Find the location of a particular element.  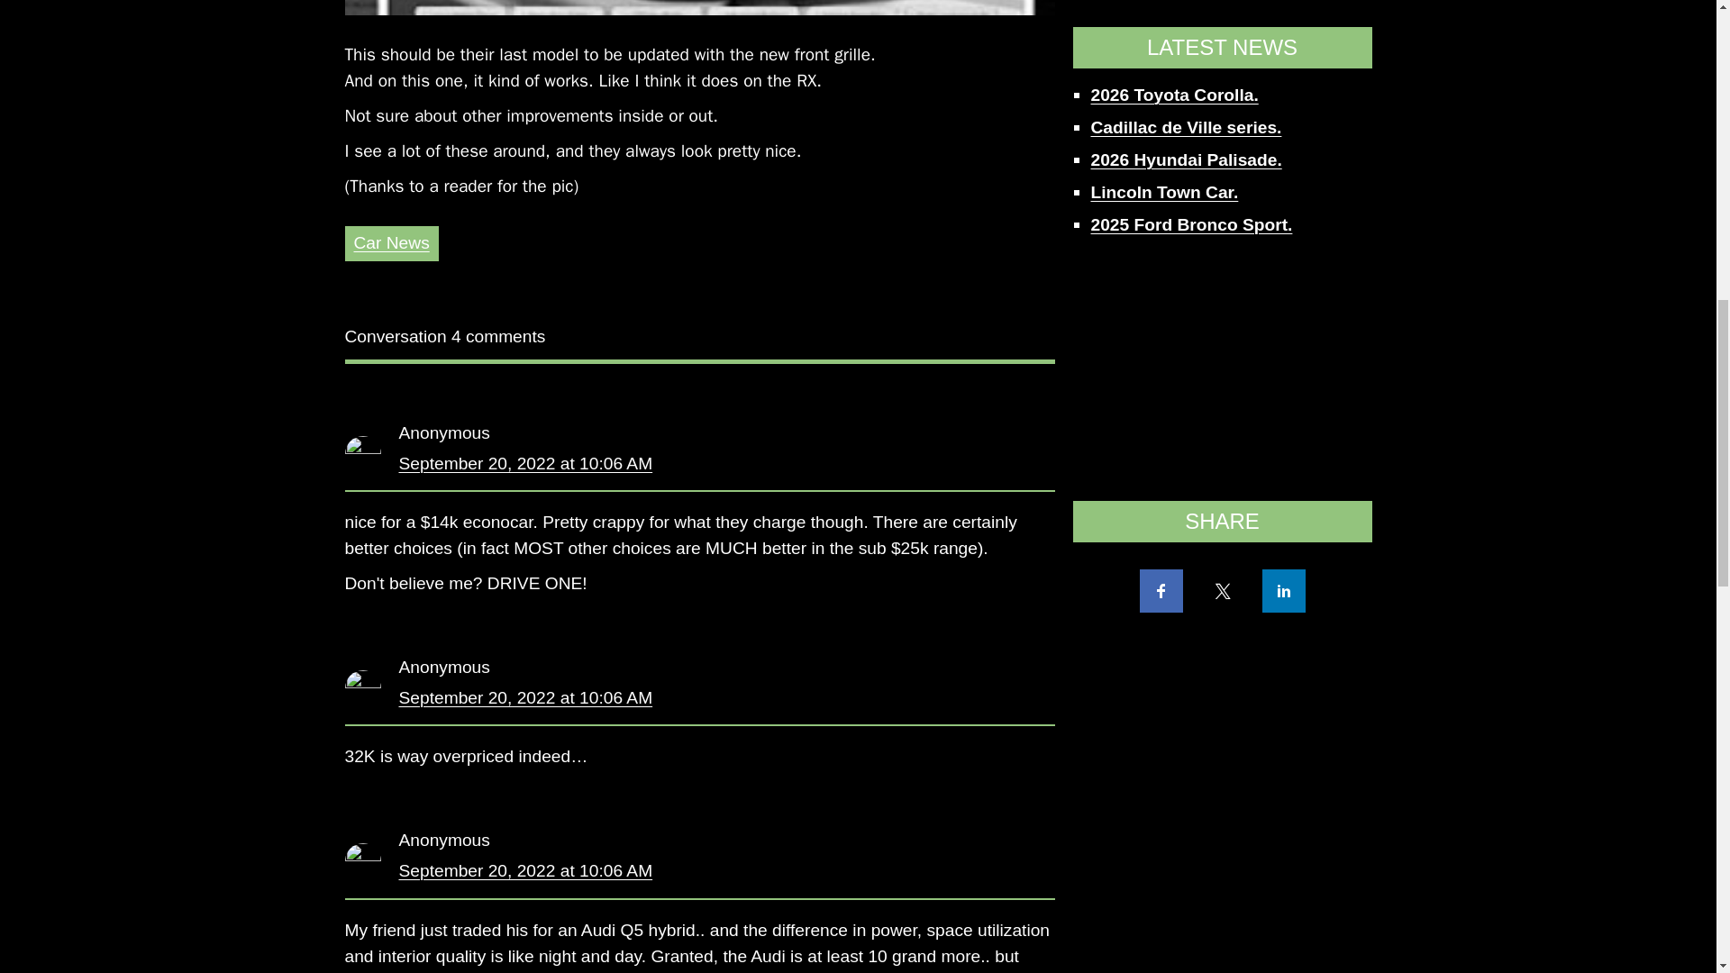

Advertisement is located at coordinates (1222, 17).